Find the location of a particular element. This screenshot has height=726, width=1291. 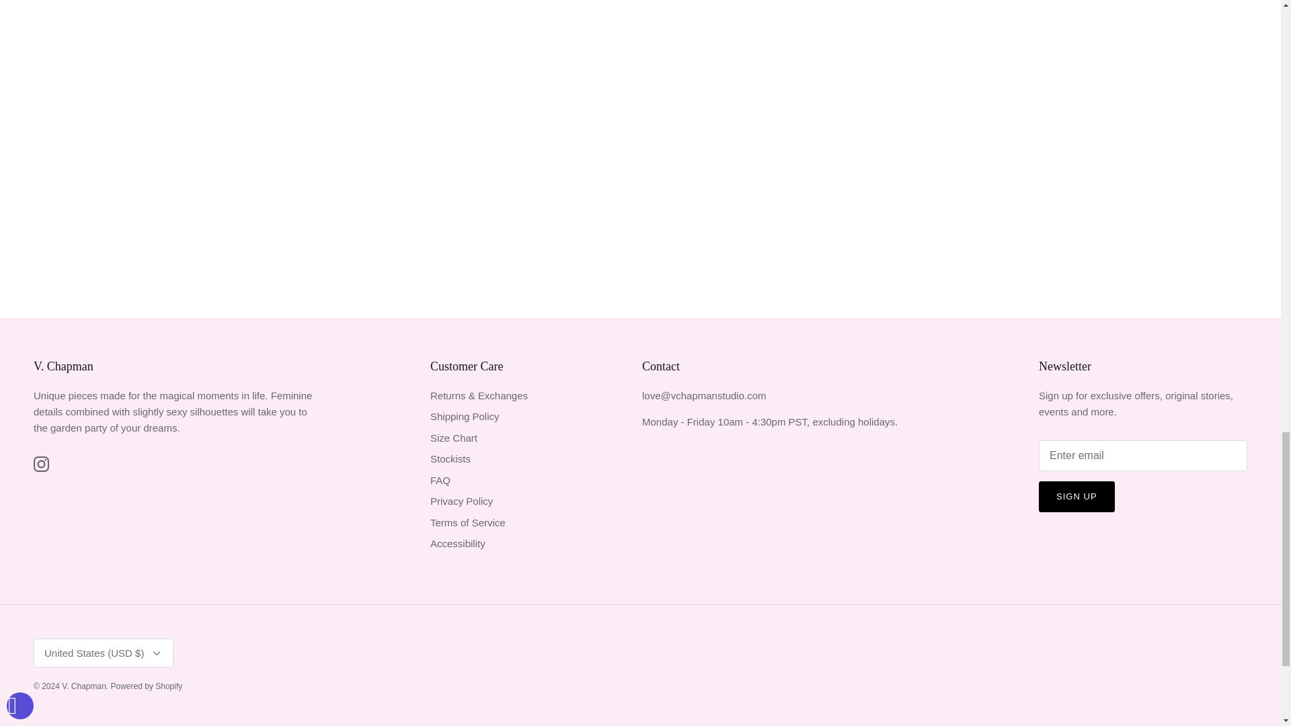

Instagram is located at coordinates (40, 464).